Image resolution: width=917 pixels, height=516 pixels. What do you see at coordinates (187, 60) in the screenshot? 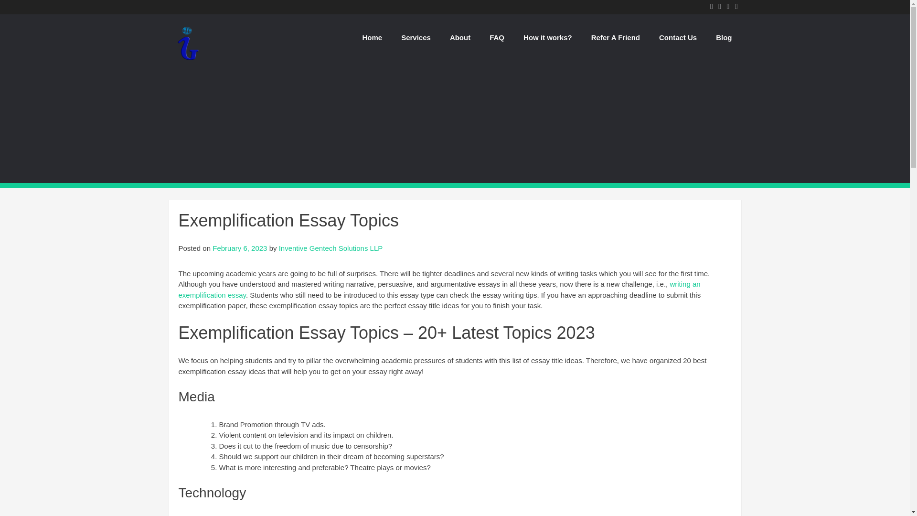
I see `Inventive Gentech Solutions LLP` at bounding box center [187, 60].